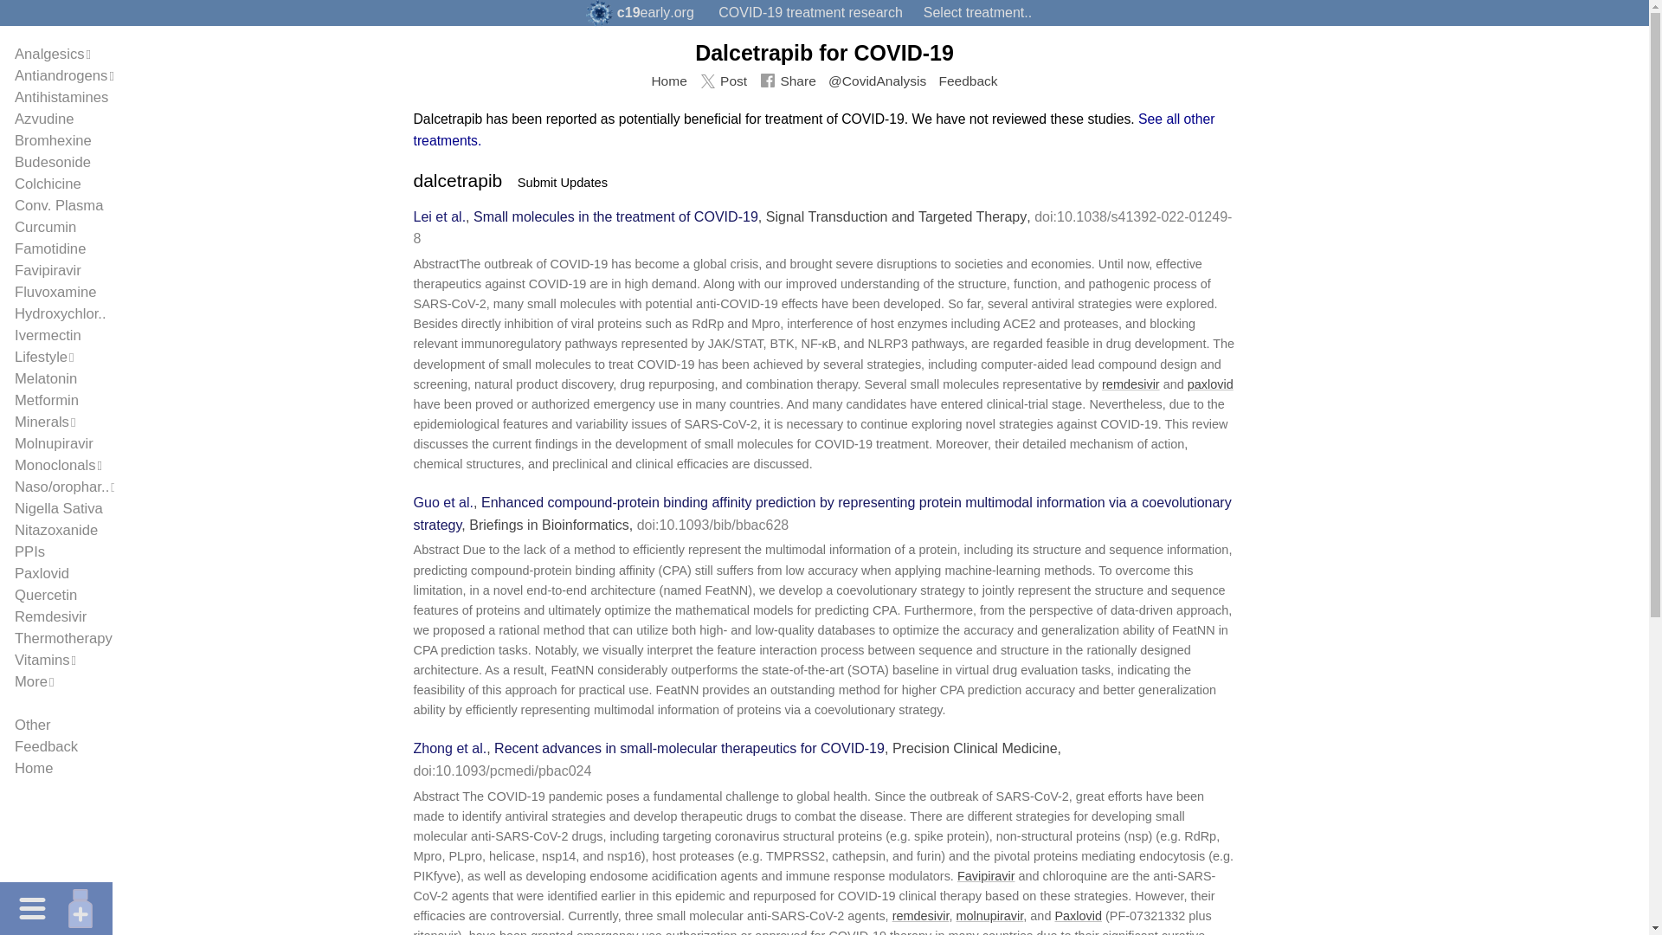 The height and width of the screenshot is (935, 1662). Describe the element at coordinates (48, 270) in the screenshot. I see `Favipiravir` at that location.